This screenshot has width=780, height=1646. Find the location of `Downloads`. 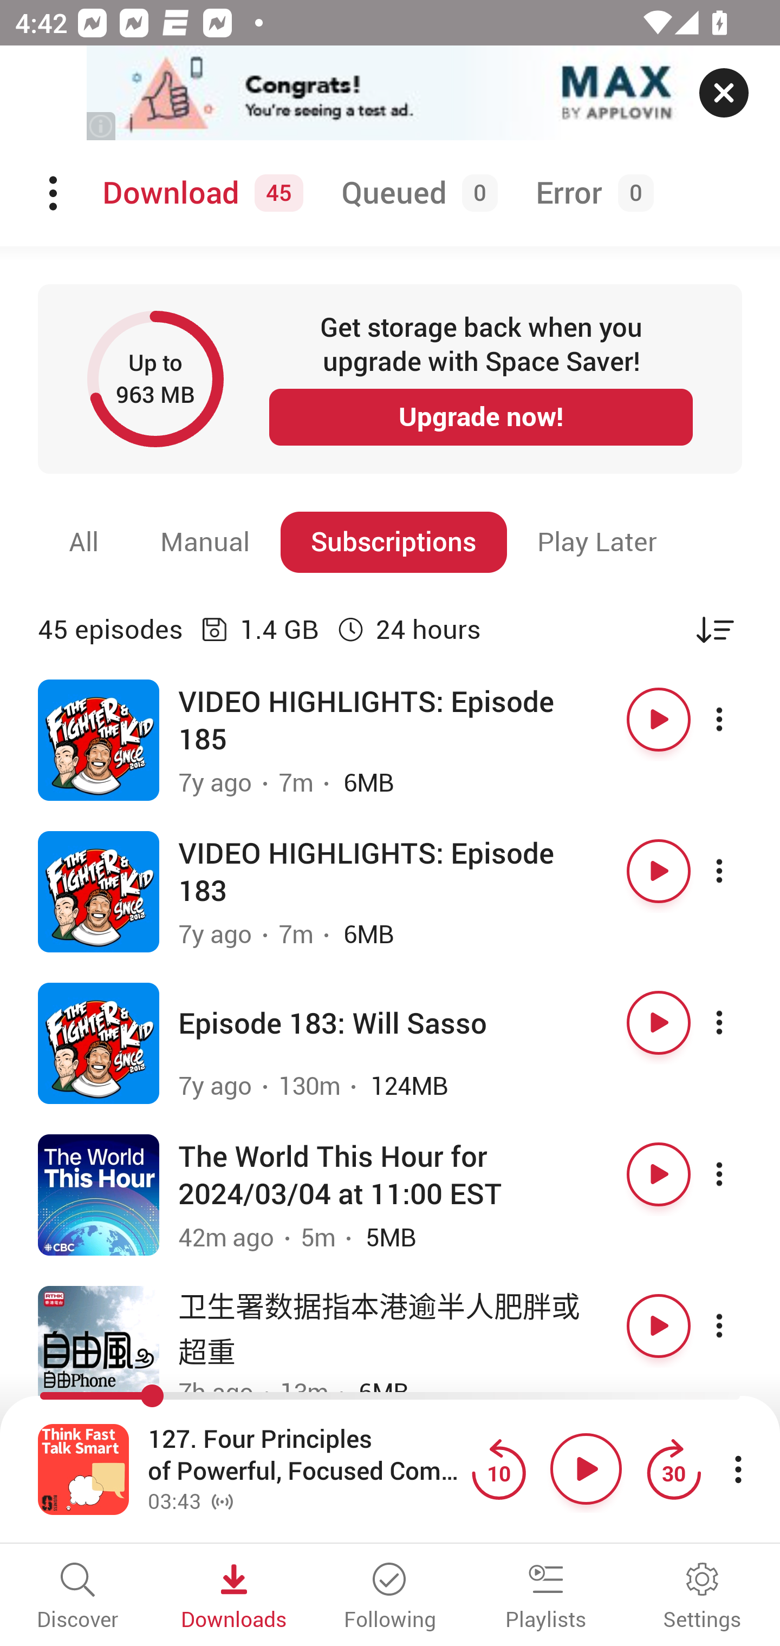

Downloads is located at coordinates (234, 1597).